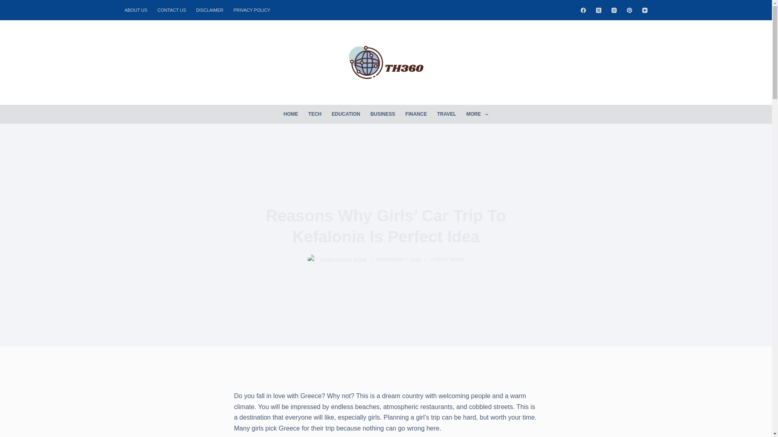 Image resolution: width=778 pixels, height=437 pixels. I want to click on MORE, so click(477, 114).